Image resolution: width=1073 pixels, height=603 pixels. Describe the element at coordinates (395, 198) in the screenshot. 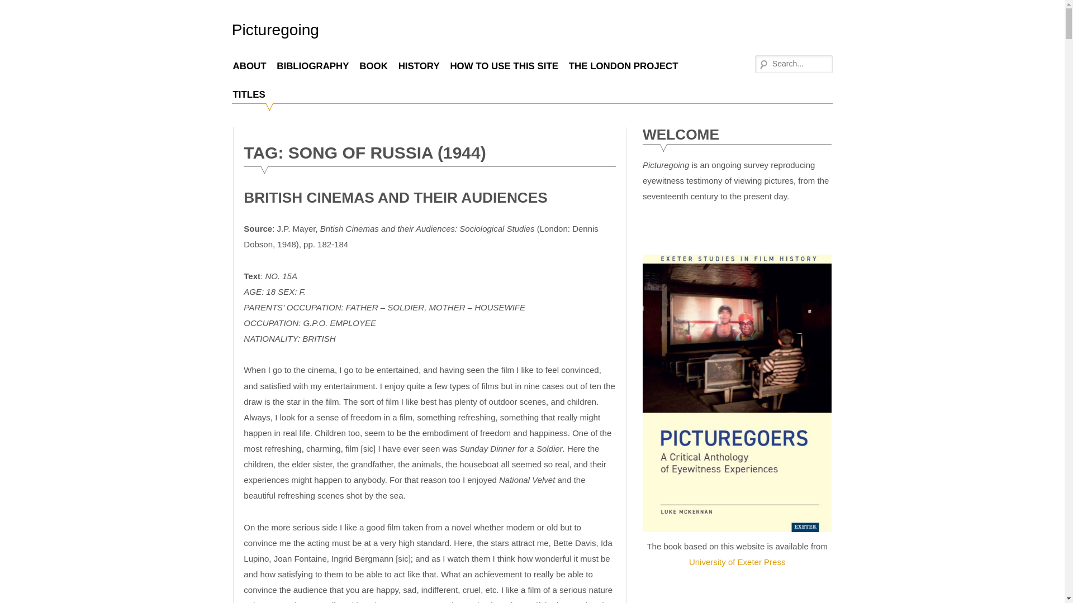

I see `BRITISH CINEMAS AND THEIR AUDIENCES` at that location.